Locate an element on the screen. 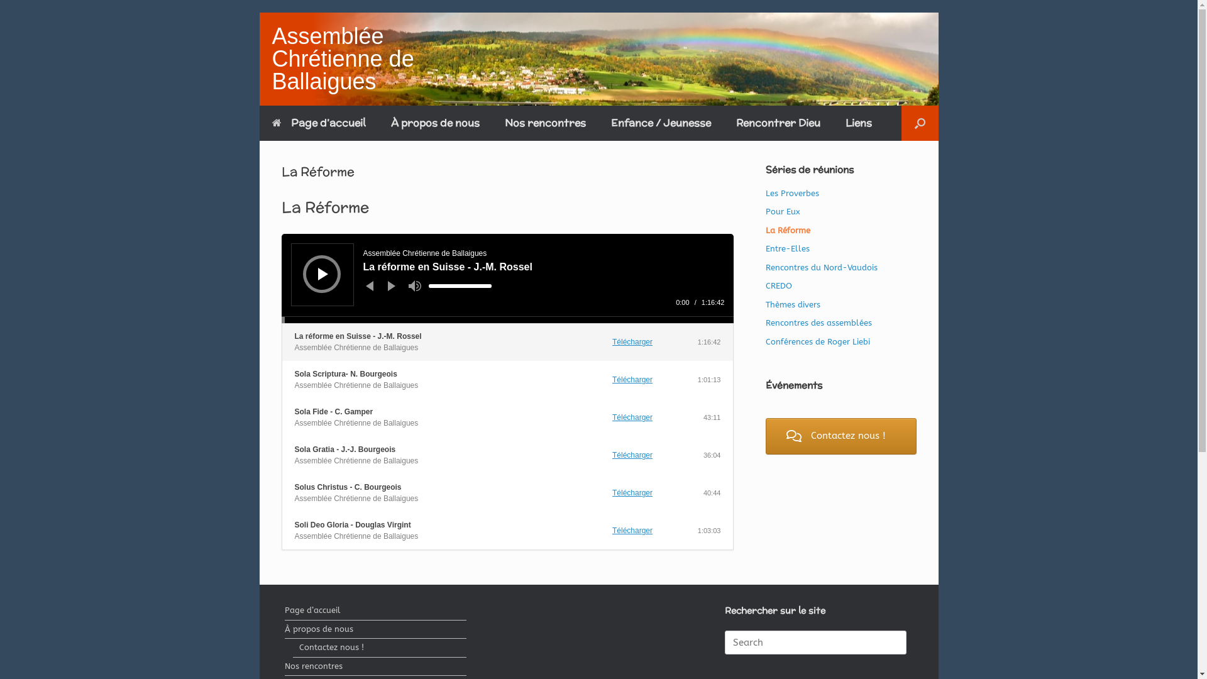 Image resolution: width=1207 pixels, height=679 pixels. Skip to content is located at coordinates (259, 13).